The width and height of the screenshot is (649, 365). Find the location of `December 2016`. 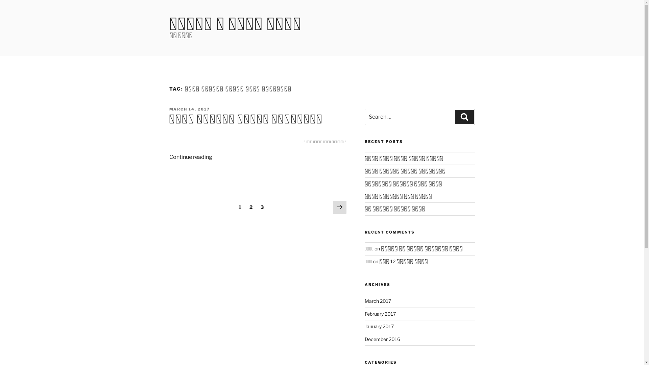

December 2016 is located at coordinates (383, 339).